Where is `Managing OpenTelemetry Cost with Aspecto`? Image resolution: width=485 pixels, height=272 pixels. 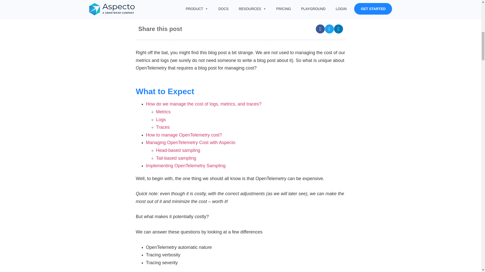
Managing OpenTelemetry Cost with Aspecto is located at coordinates (190, 143).